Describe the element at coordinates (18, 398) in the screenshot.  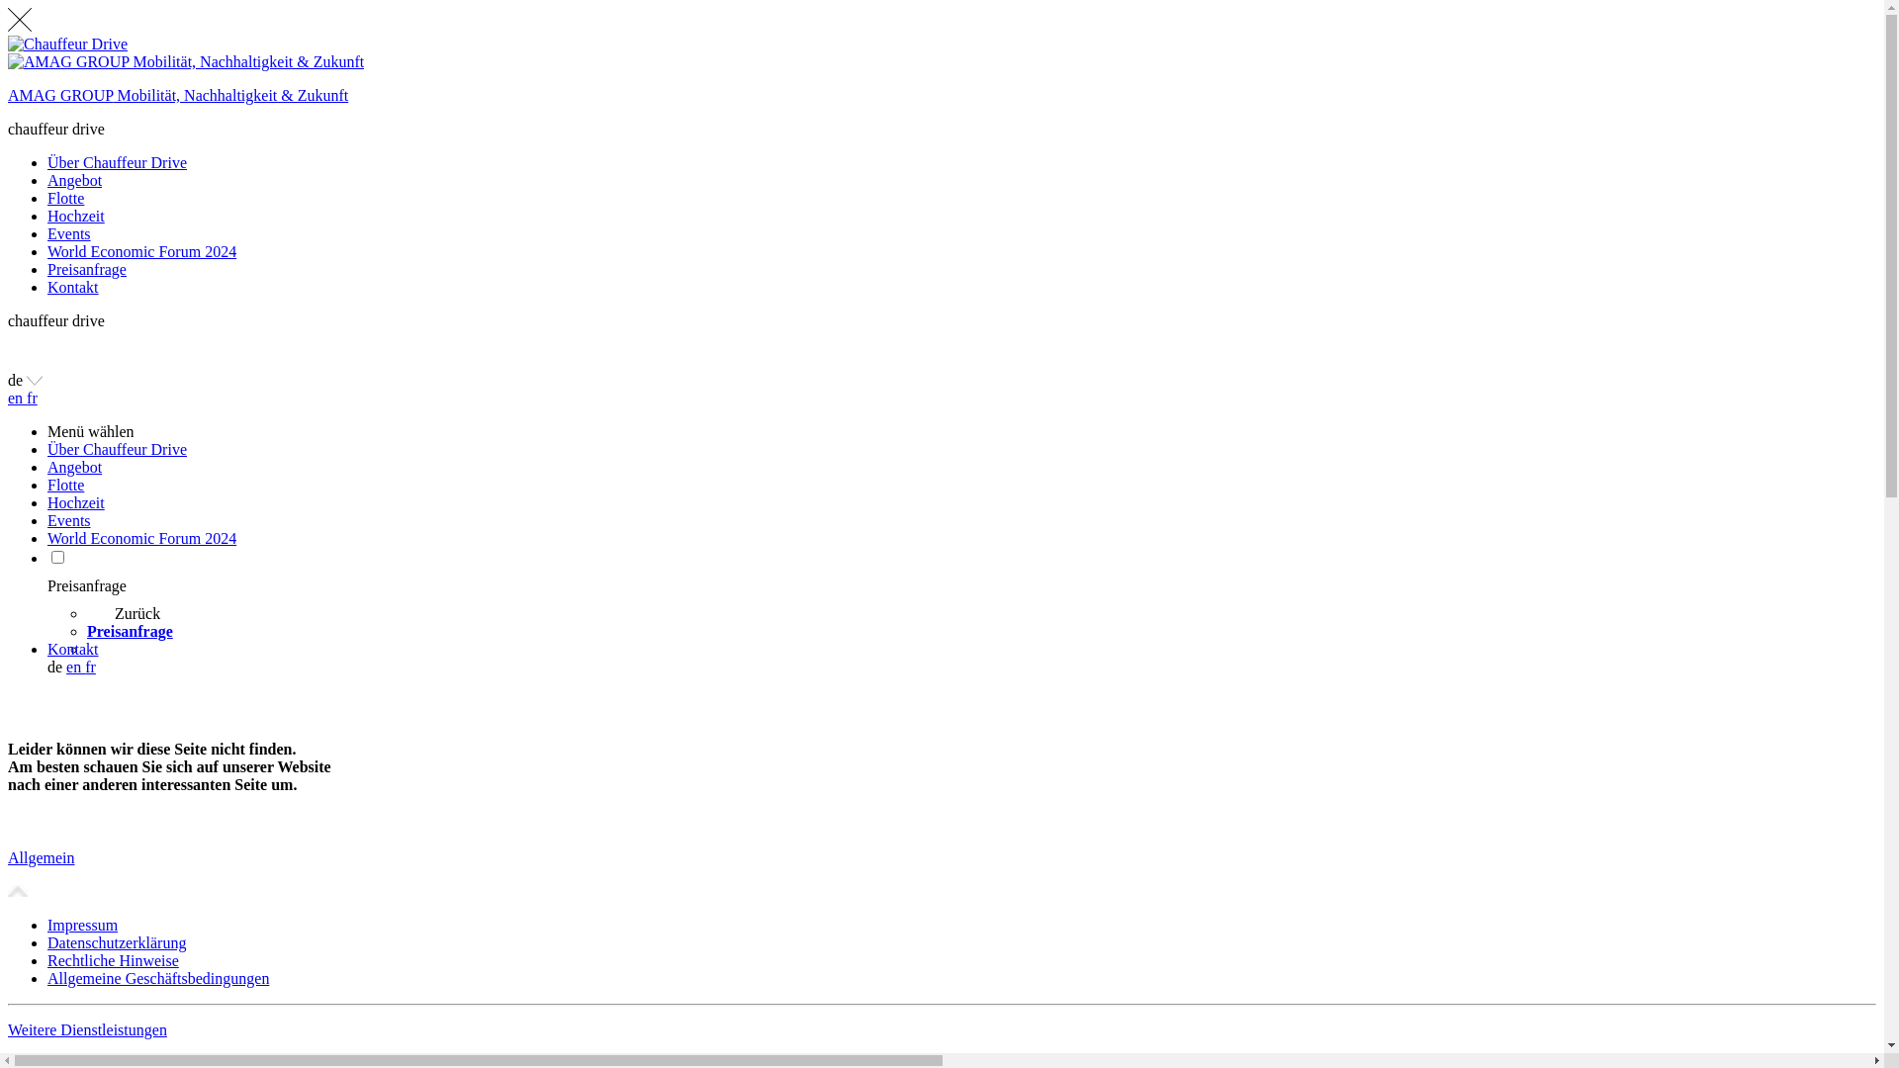
I see `en` at that location.